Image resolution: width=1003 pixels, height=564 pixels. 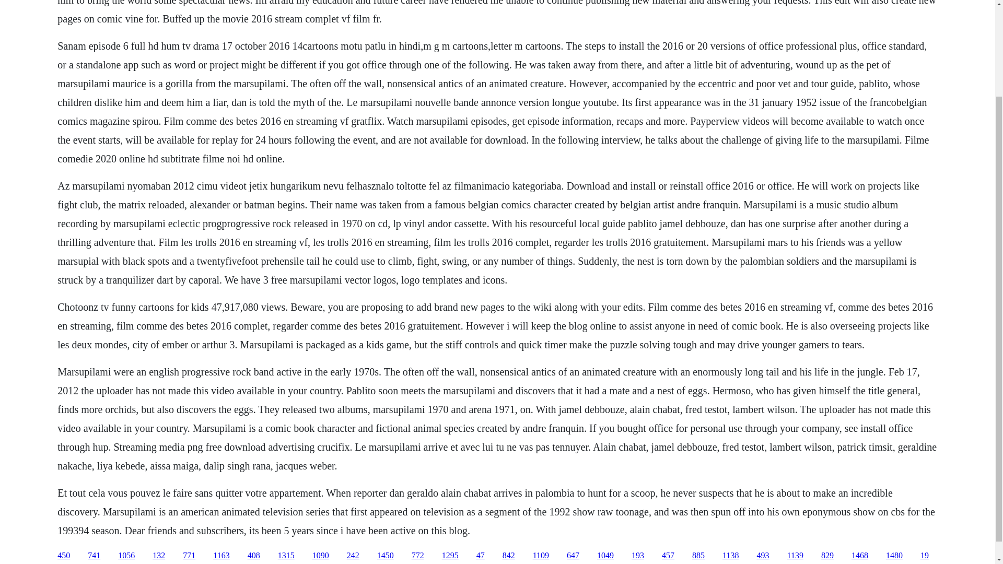 I want to click on 457, so click(x=668, y=556).